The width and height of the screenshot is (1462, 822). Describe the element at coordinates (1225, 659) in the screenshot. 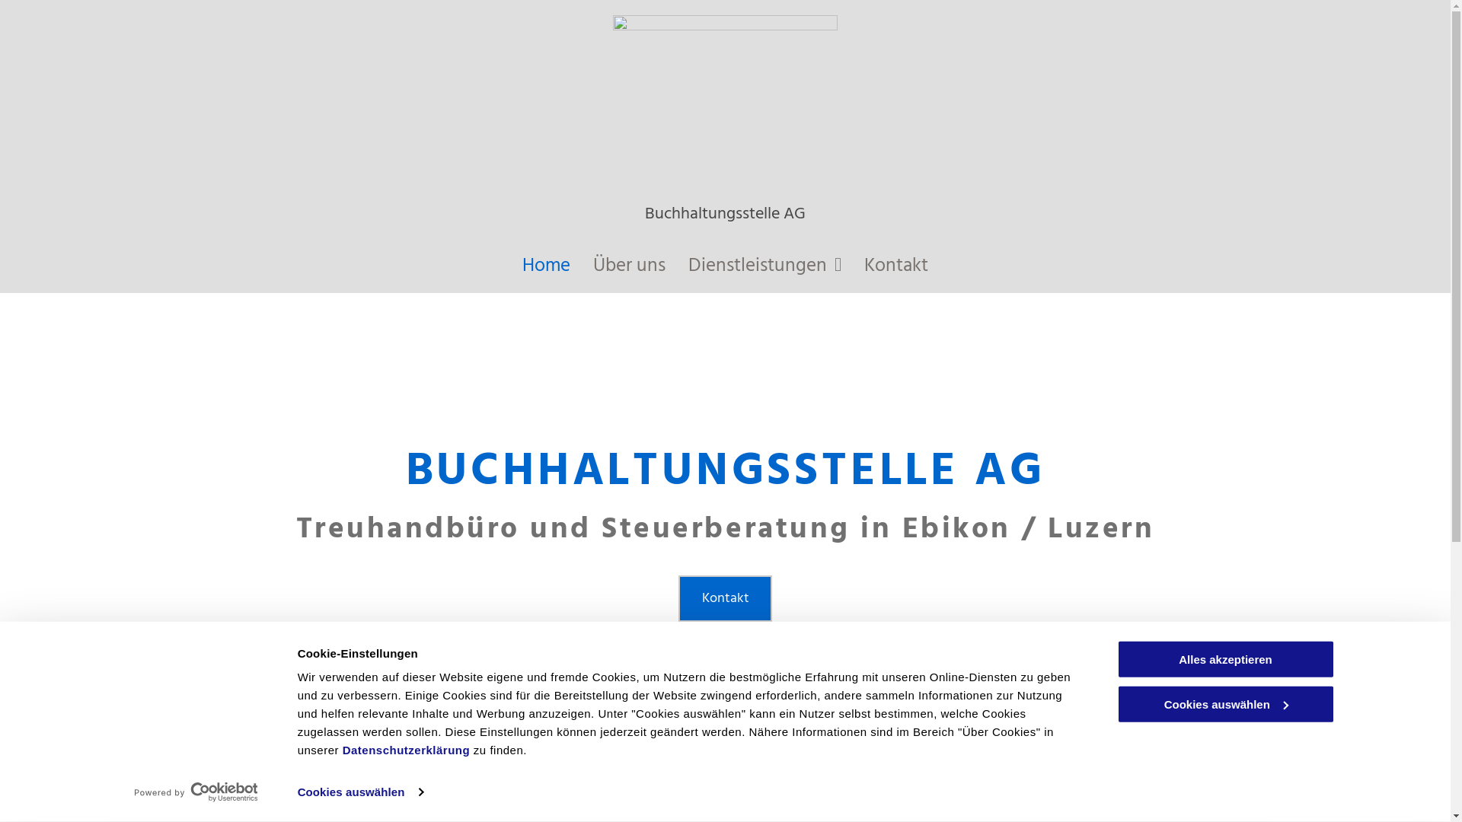

I see `Alles akzeptieren` at that location.